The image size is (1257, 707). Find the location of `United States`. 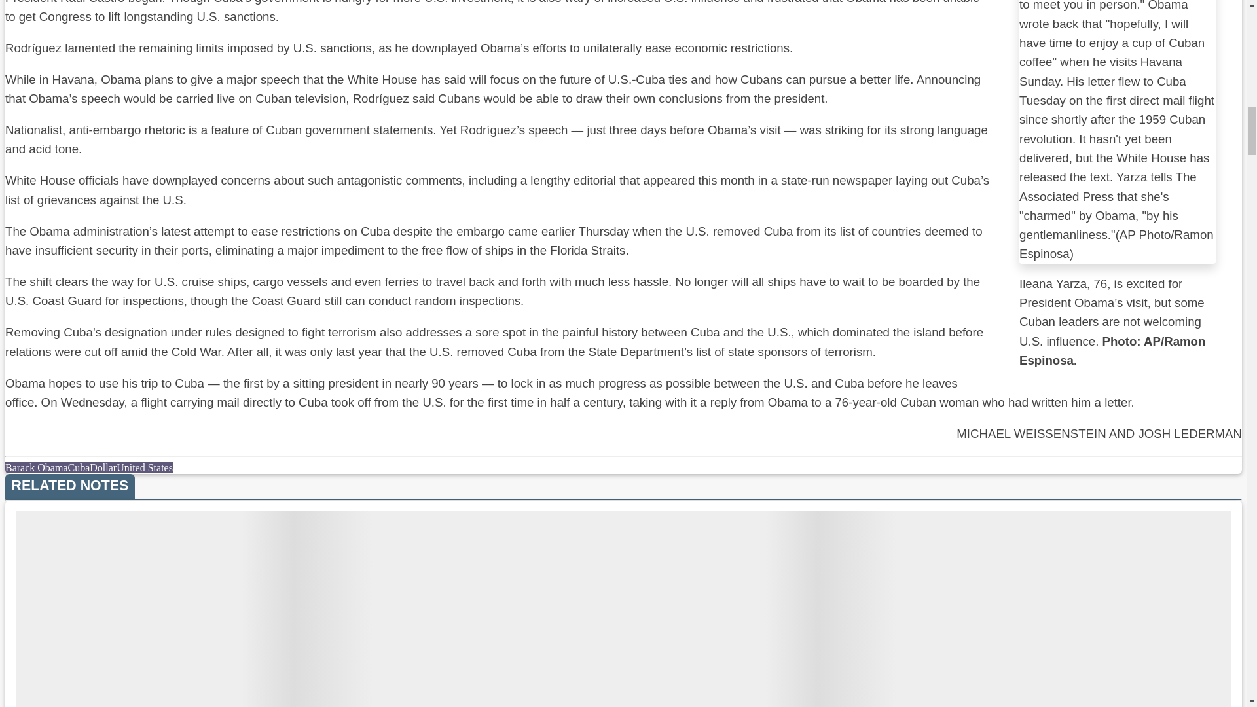

United States is located at coordinates (145, 467).